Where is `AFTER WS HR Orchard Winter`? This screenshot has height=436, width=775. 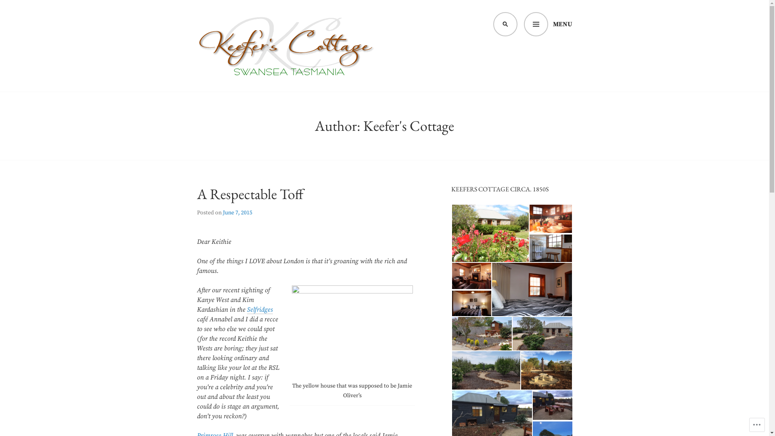
AFTER WS HR Orchard Winter is located at coordinates (546, 371).